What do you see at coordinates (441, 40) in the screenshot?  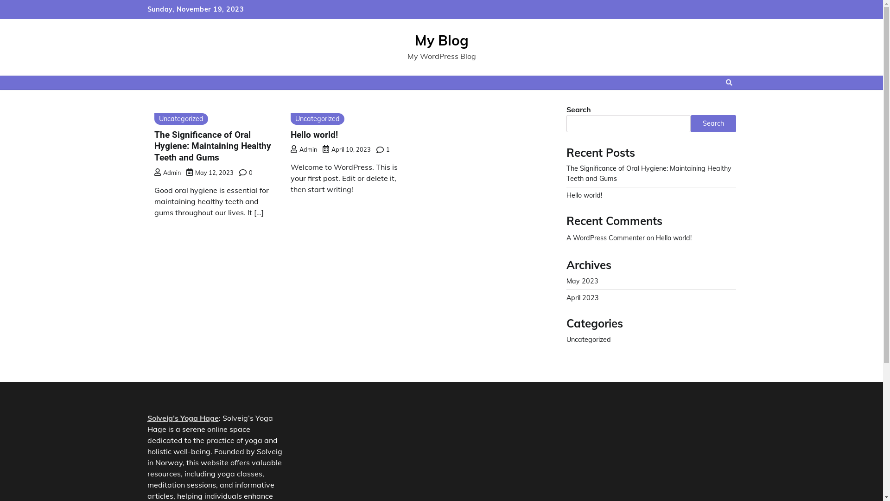 I see `My Blog` at bounding box center [441, 40].